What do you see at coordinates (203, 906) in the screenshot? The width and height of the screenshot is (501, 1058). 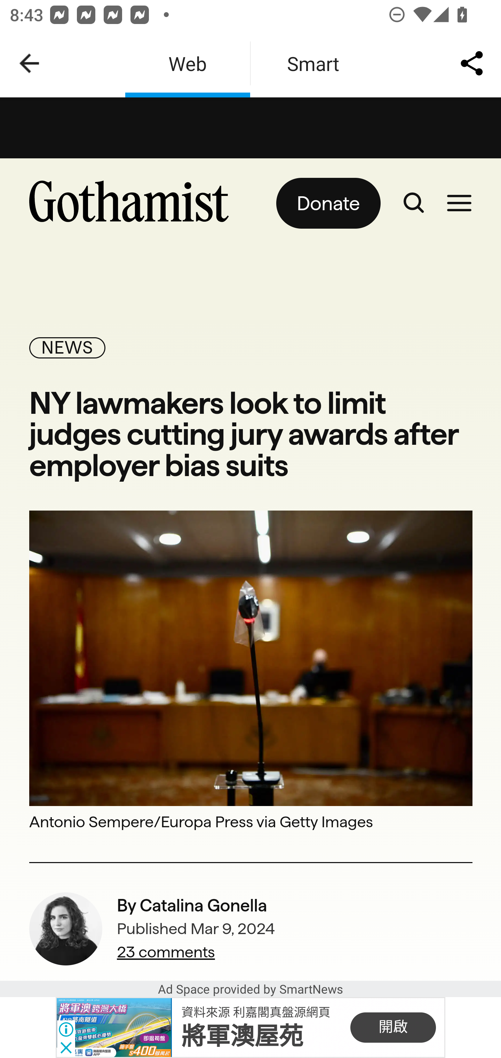 I see `Catalina Gonella` at bounding box center [203, 906].